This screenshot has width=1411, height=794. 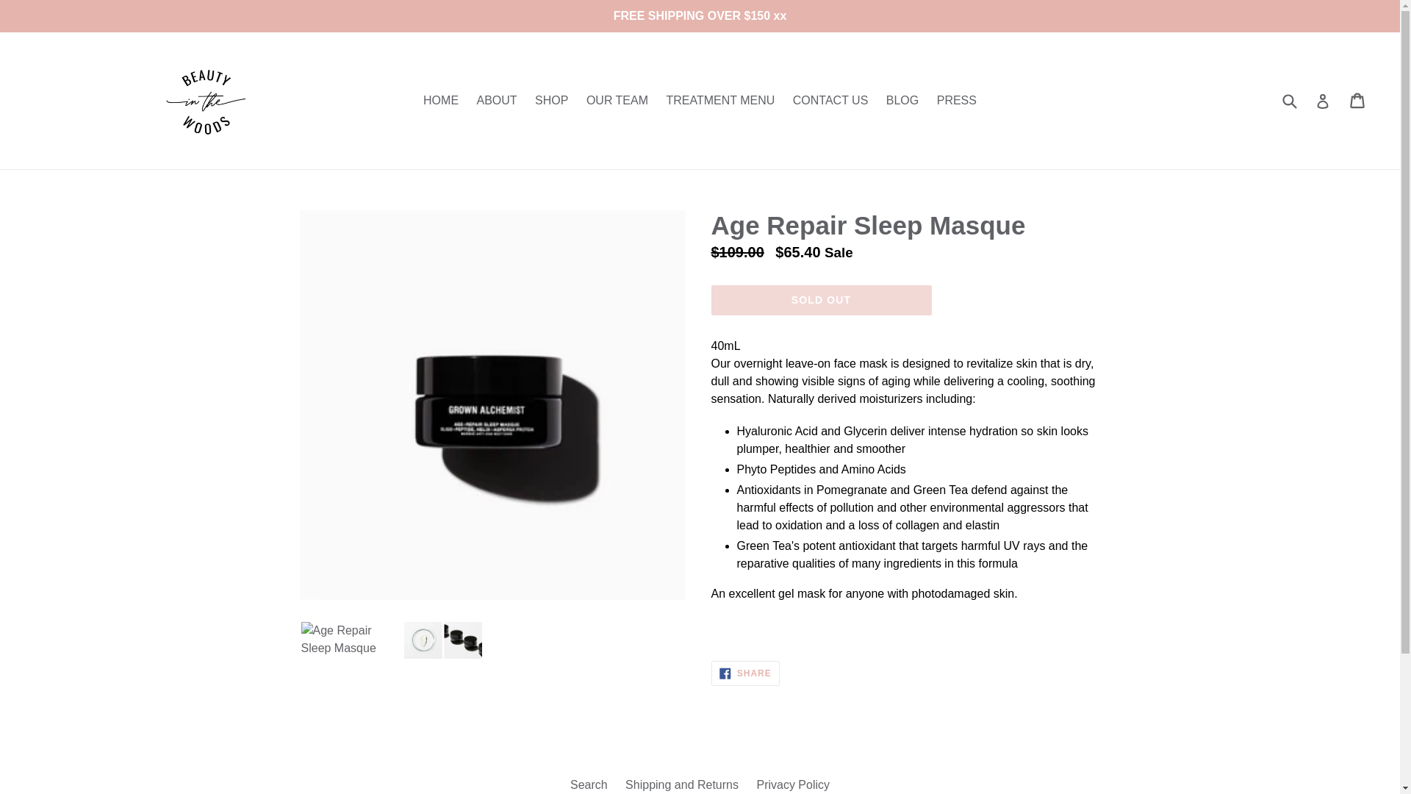 I want to click on Share on Facebook, so click(x=551, y=101).